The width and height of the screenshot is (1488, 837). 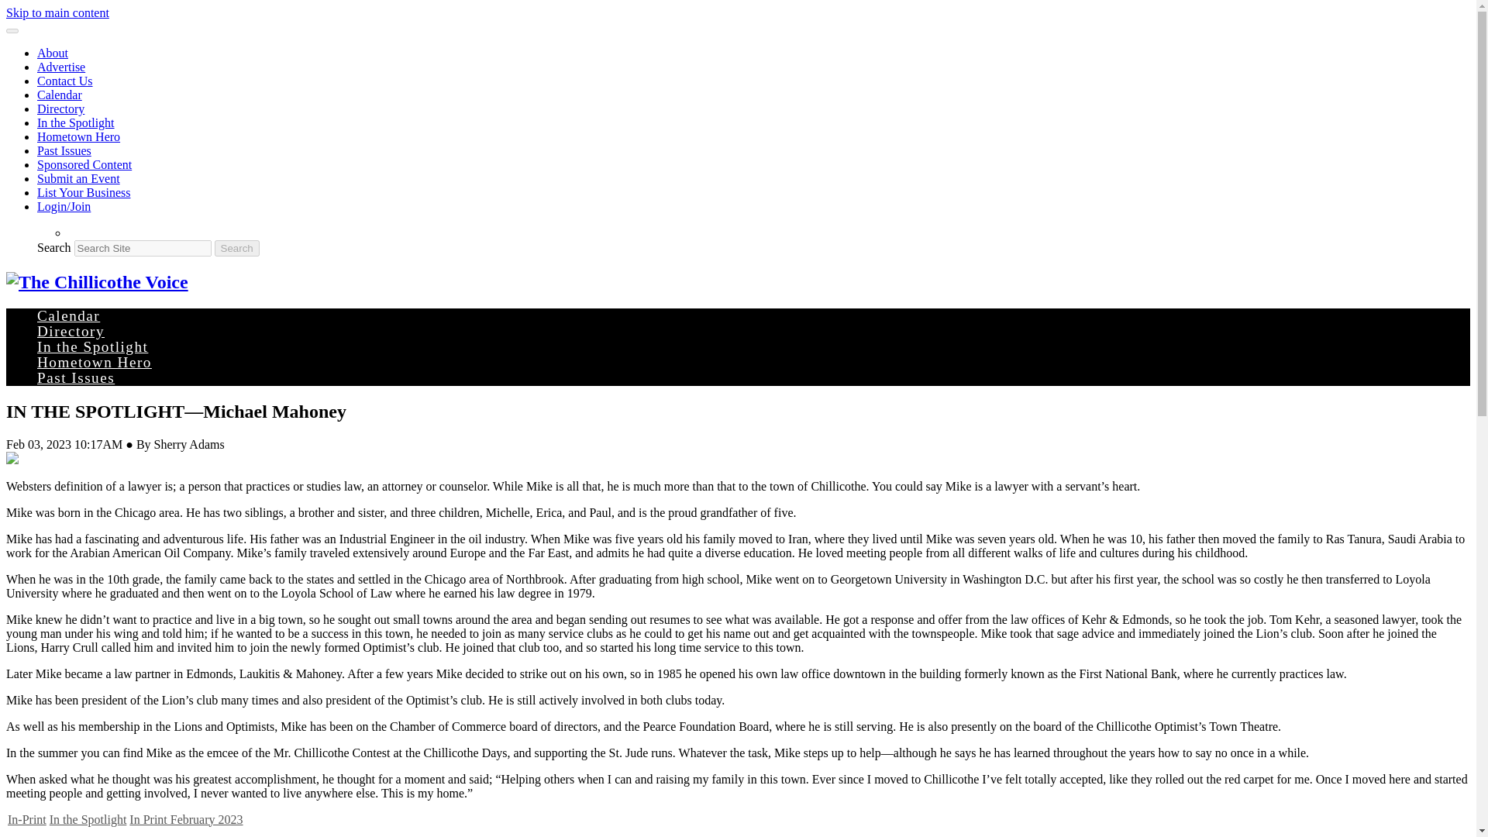 I want to click on Directory, so click(x=71, y=331).